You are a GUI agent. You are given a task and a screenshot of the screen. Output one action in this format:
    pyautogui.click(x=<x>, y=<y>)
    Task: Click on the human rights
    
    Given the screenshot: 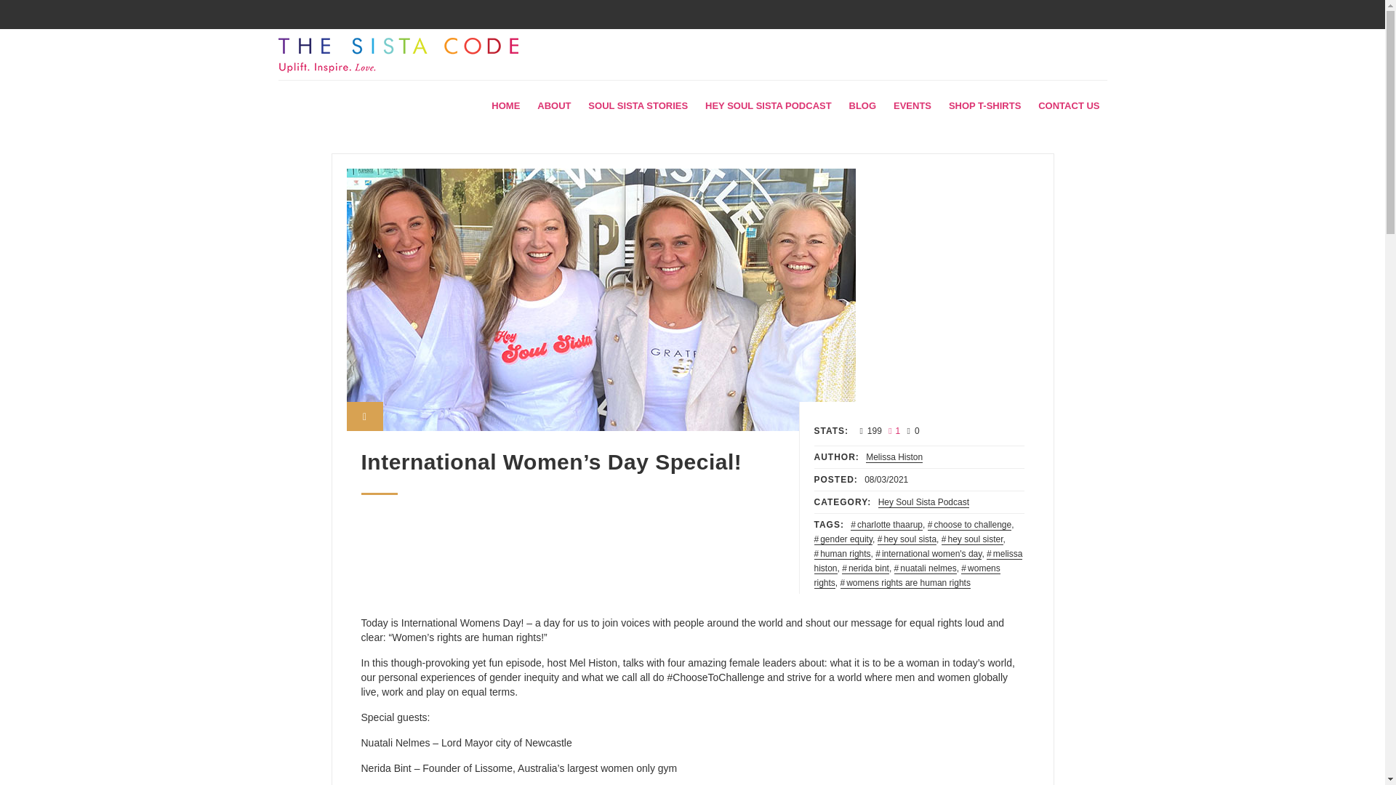 What is the action you would take?
    pyautogui.click(x=842, y=554)
    